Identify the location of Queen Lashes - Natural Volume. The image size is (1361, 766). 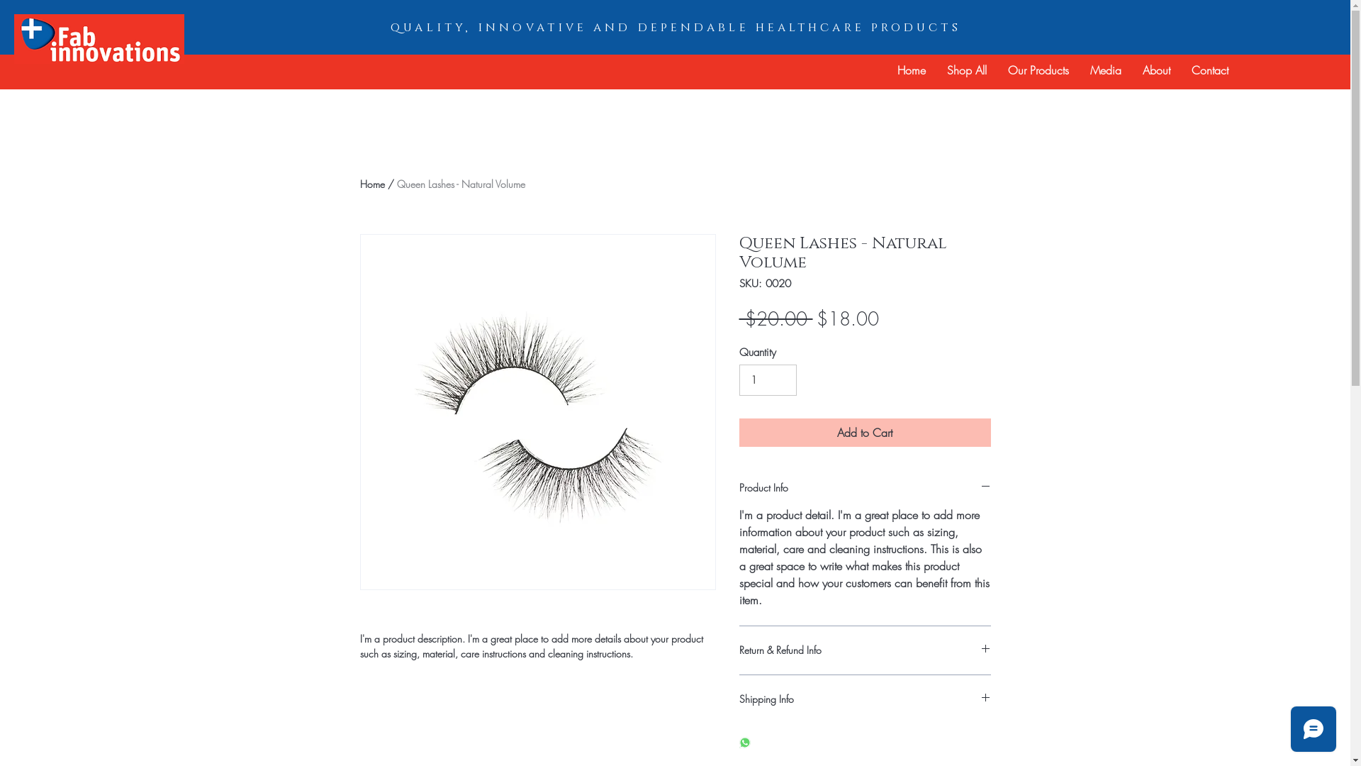
(461, 184).